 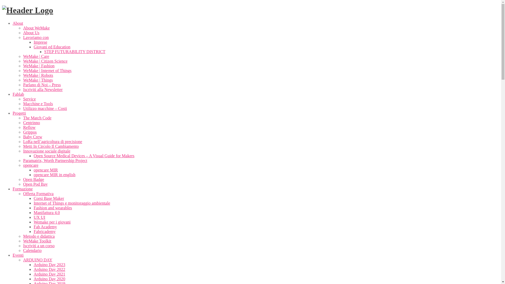 I want to click on opencare MIR, so click(x=46, y=170).